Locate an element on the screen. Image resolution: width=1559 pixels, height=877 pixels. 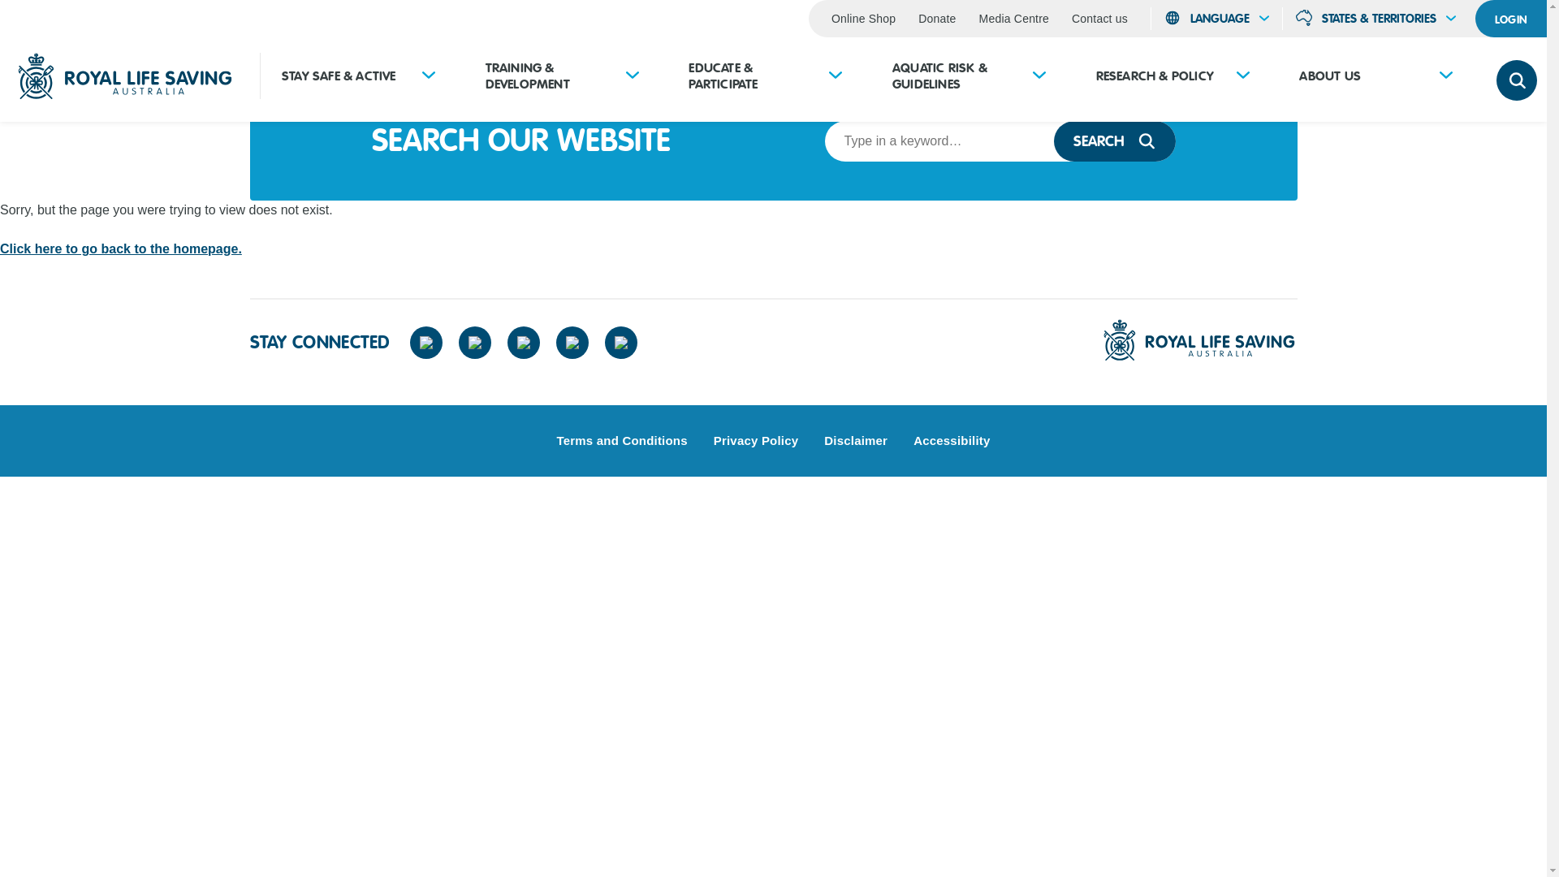
Contact us is located at coordinates (1099, 19).